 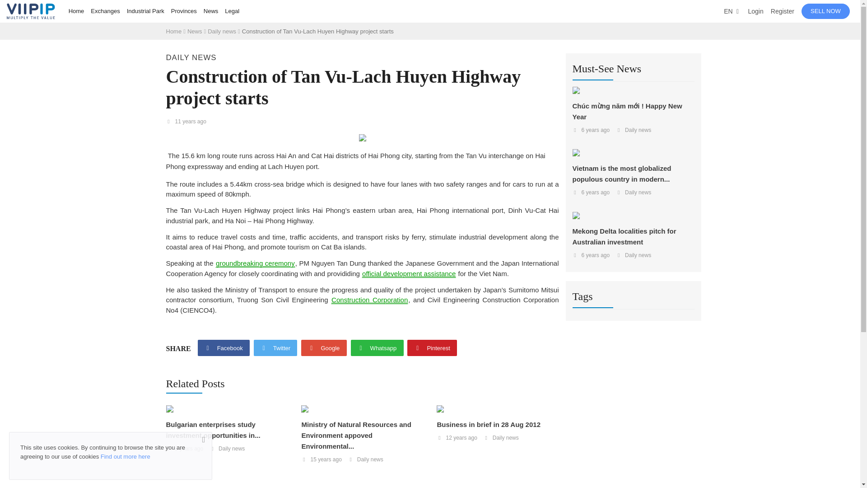 What do you see at coordinates (825, 11) in the screenshot?
I see `SELL NOW` at bounding box center [825, 11].